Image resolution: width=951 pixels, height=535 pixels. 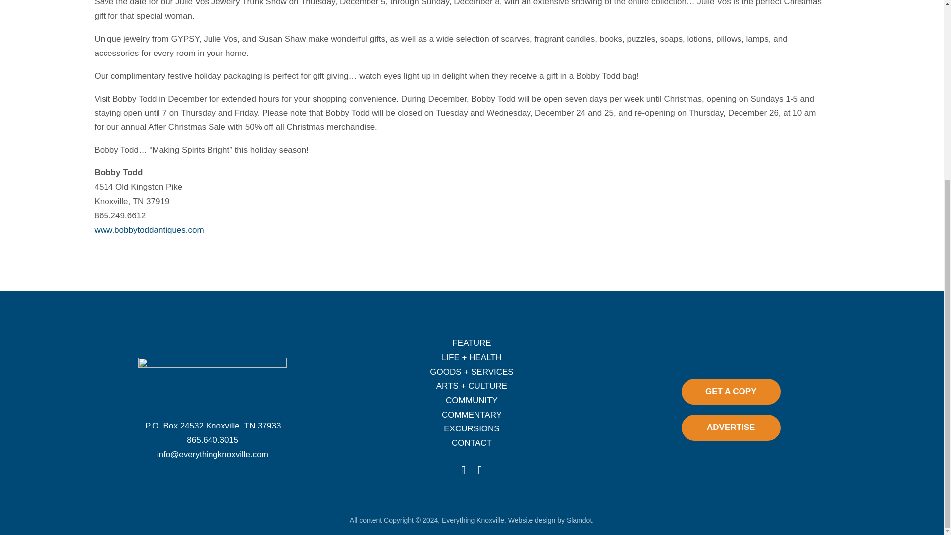 What do you see at coordinates (579, 520) in the screenshot?
I see `Slamdot` at bounding box center [579, 520].